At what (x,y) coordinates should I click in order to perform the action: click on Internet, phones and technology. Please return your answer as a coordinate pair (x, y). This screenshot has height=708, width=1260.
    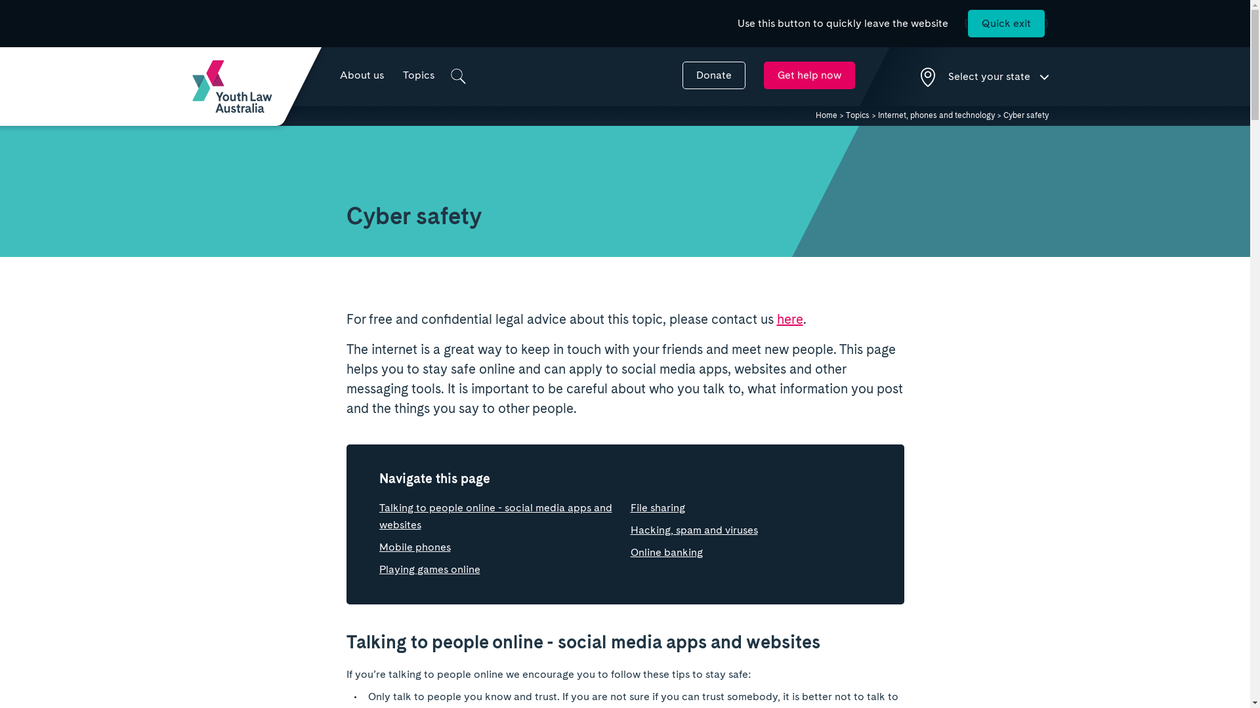
    Looking at the image, I should click on (936, 115).